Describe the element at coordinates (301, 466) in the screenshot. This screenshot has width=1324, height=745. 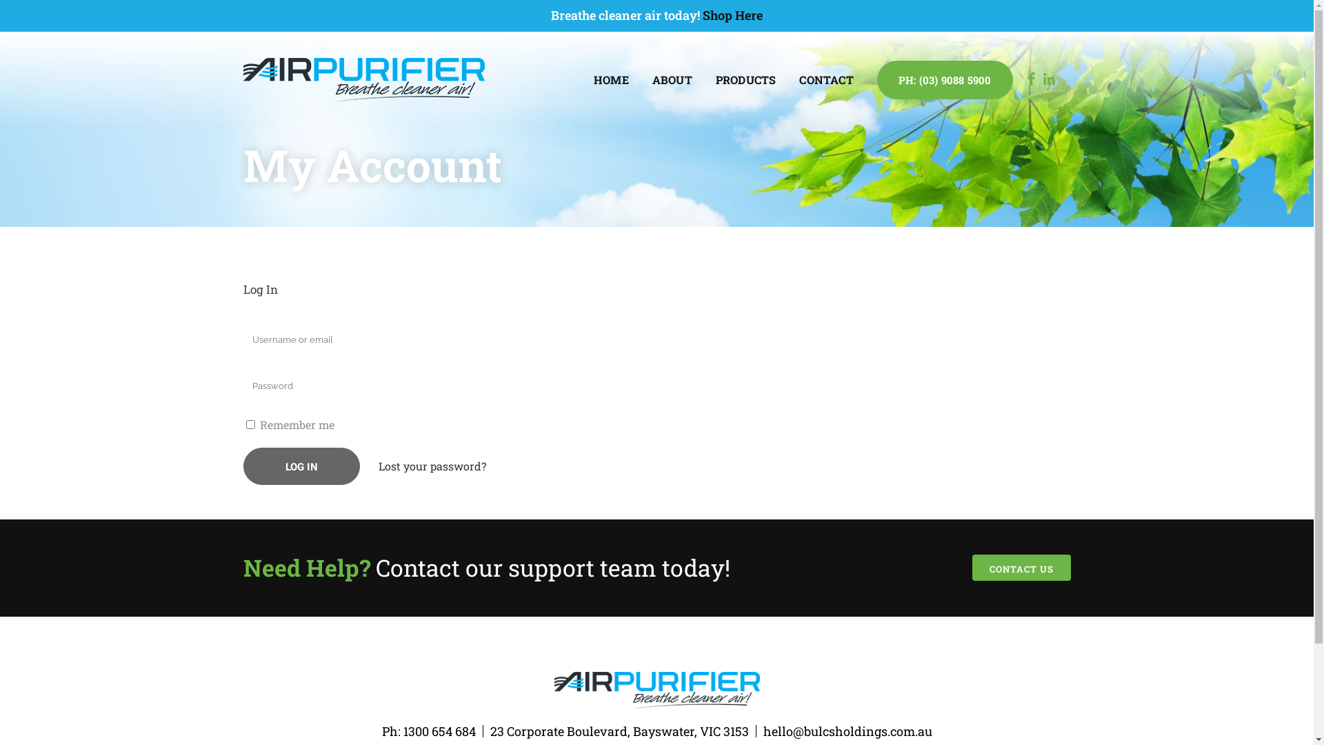
I see `Log In` at that location.